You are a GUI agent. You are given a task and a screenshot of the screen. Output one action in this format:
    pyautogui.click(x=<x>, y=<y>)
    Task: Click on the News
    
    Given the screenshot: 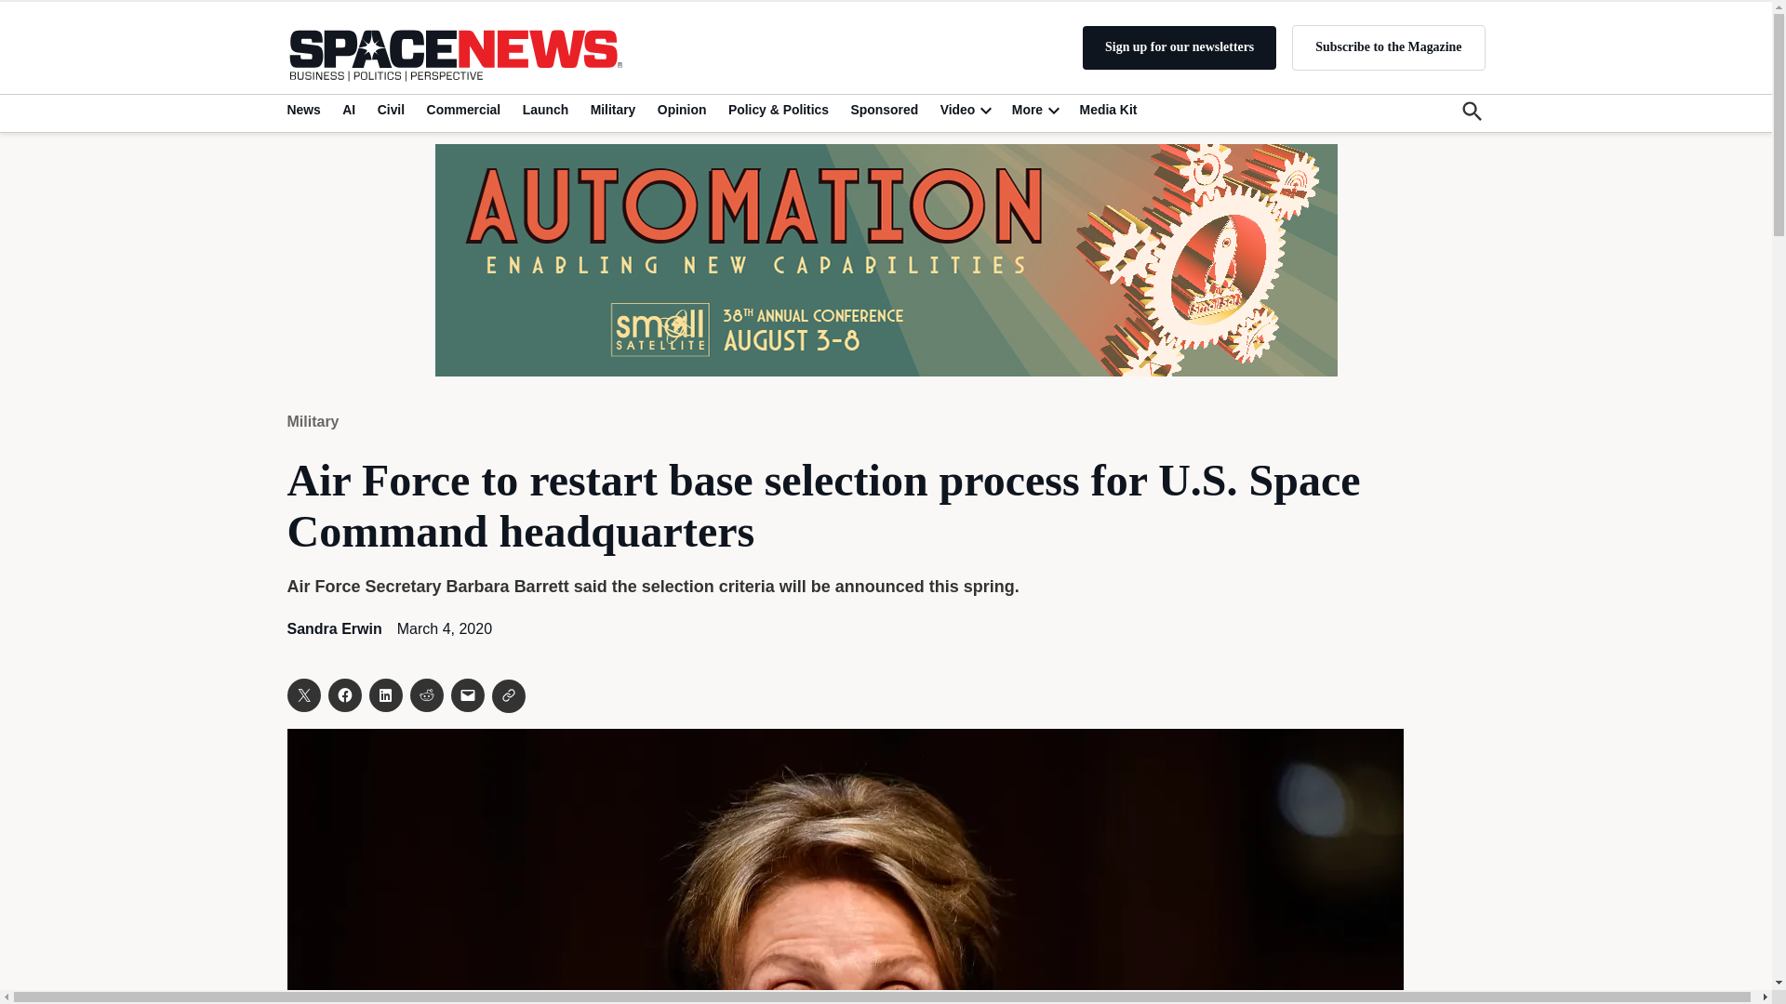 What is the action you would take?
    pyautogui.click(x=306, y=109)
    